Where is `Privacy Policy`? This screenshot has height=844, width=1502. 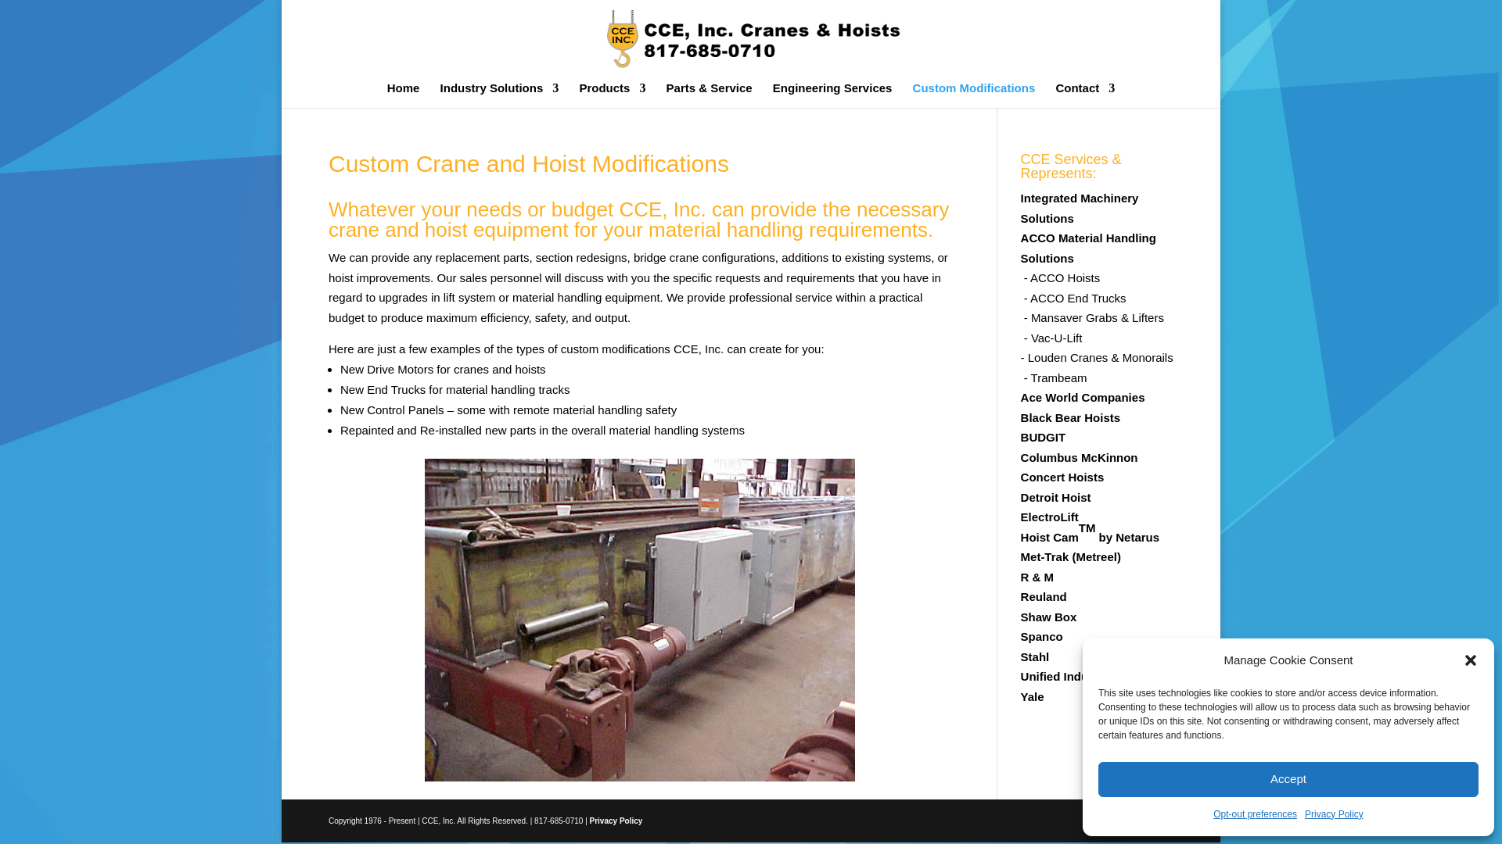
Privacy Policy is located at coordinates (1335, 815).